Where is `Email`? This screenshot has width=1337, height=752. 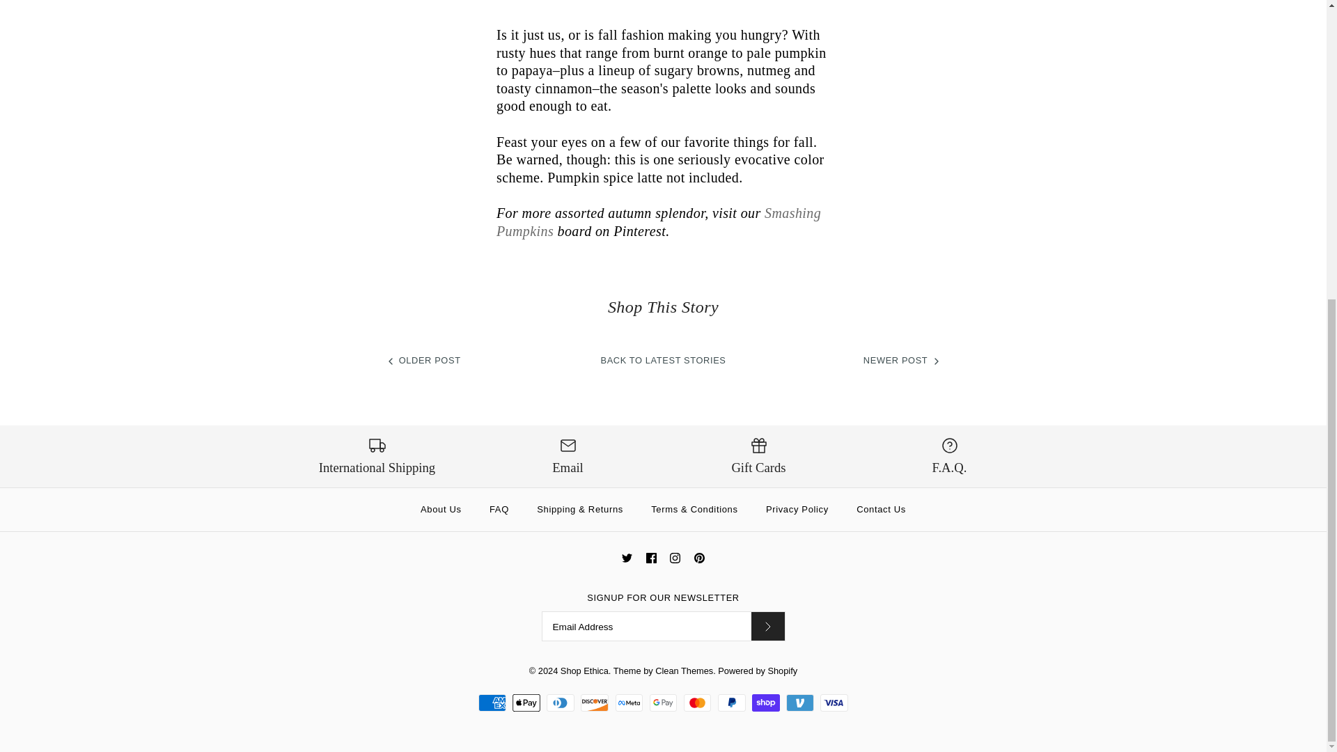 Email is located at coordinates (567, 456).